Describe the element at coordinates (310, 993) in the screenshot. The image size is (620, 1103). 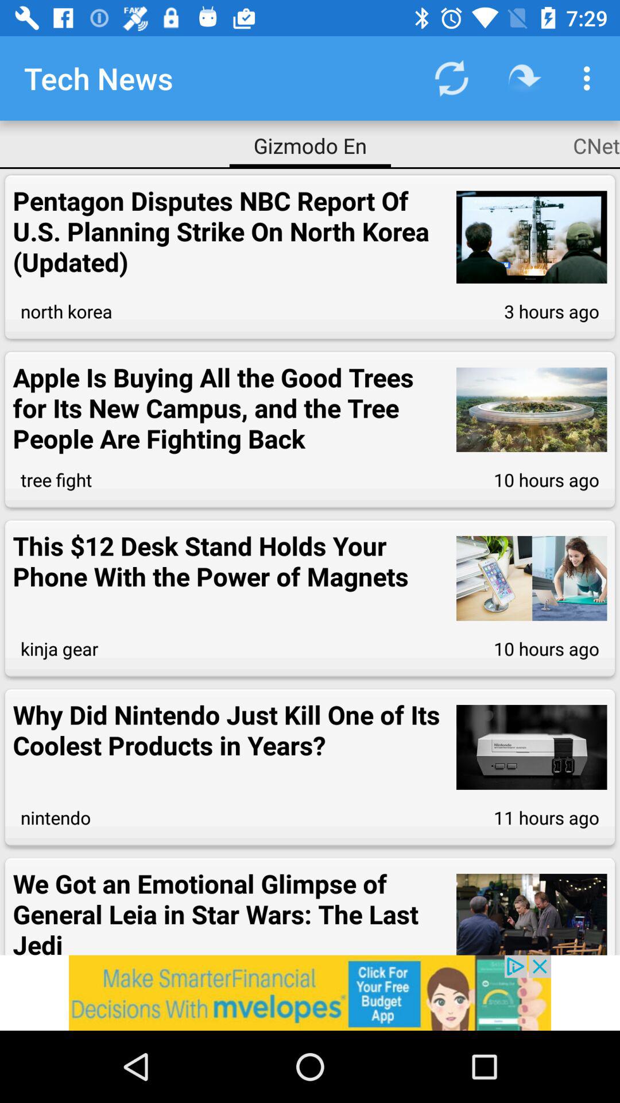
I see `click the advertisement at bottom` at that location.